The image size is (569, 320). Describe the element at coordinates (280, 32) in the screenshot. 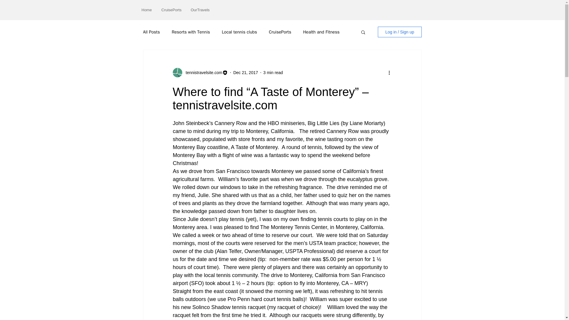

I see `CruisePorts` at that location.